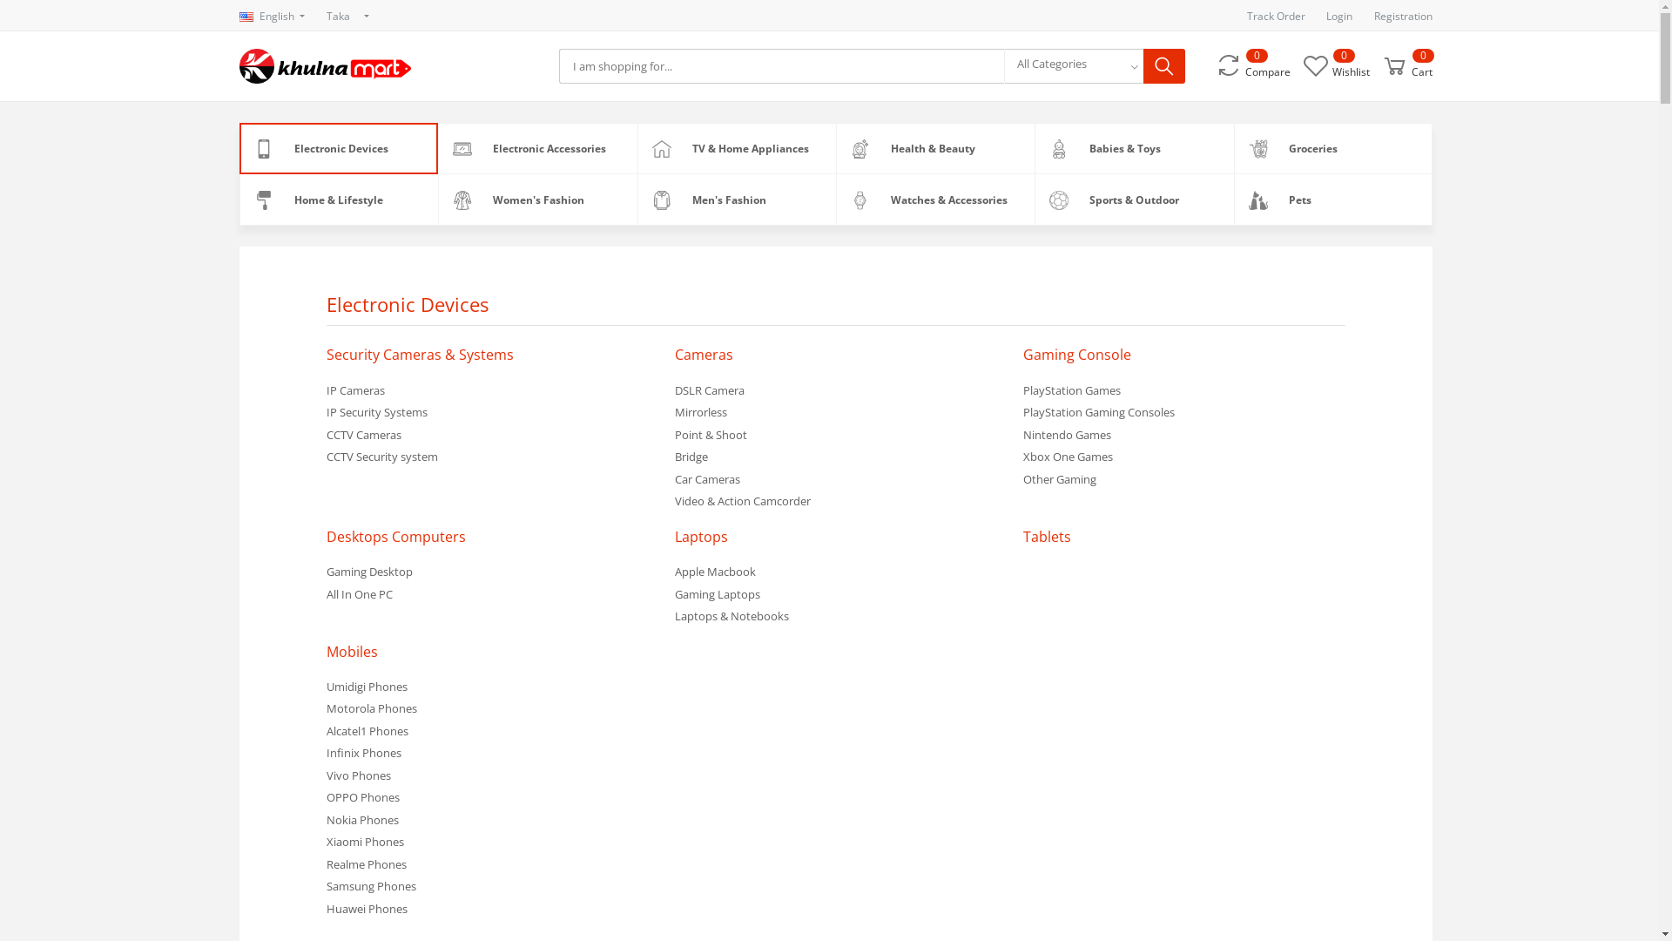 The image size is (1672, 941). Describe the element at coordinates (836, 572) in the screenshot. I see `Apple Macbook` at that location.